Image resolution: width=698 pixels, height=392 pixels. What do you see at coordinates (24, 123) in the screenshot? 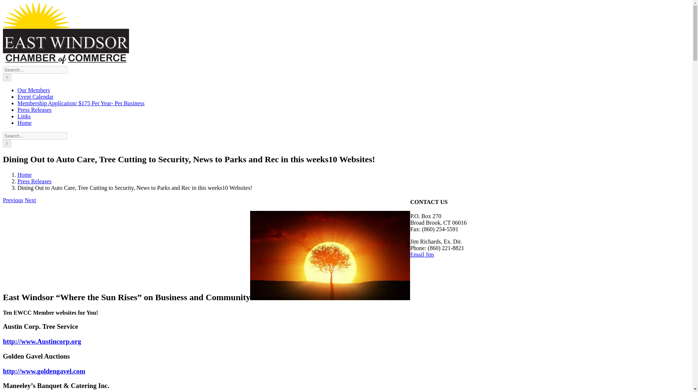
I see `Home` at bounding box center [24, 123].